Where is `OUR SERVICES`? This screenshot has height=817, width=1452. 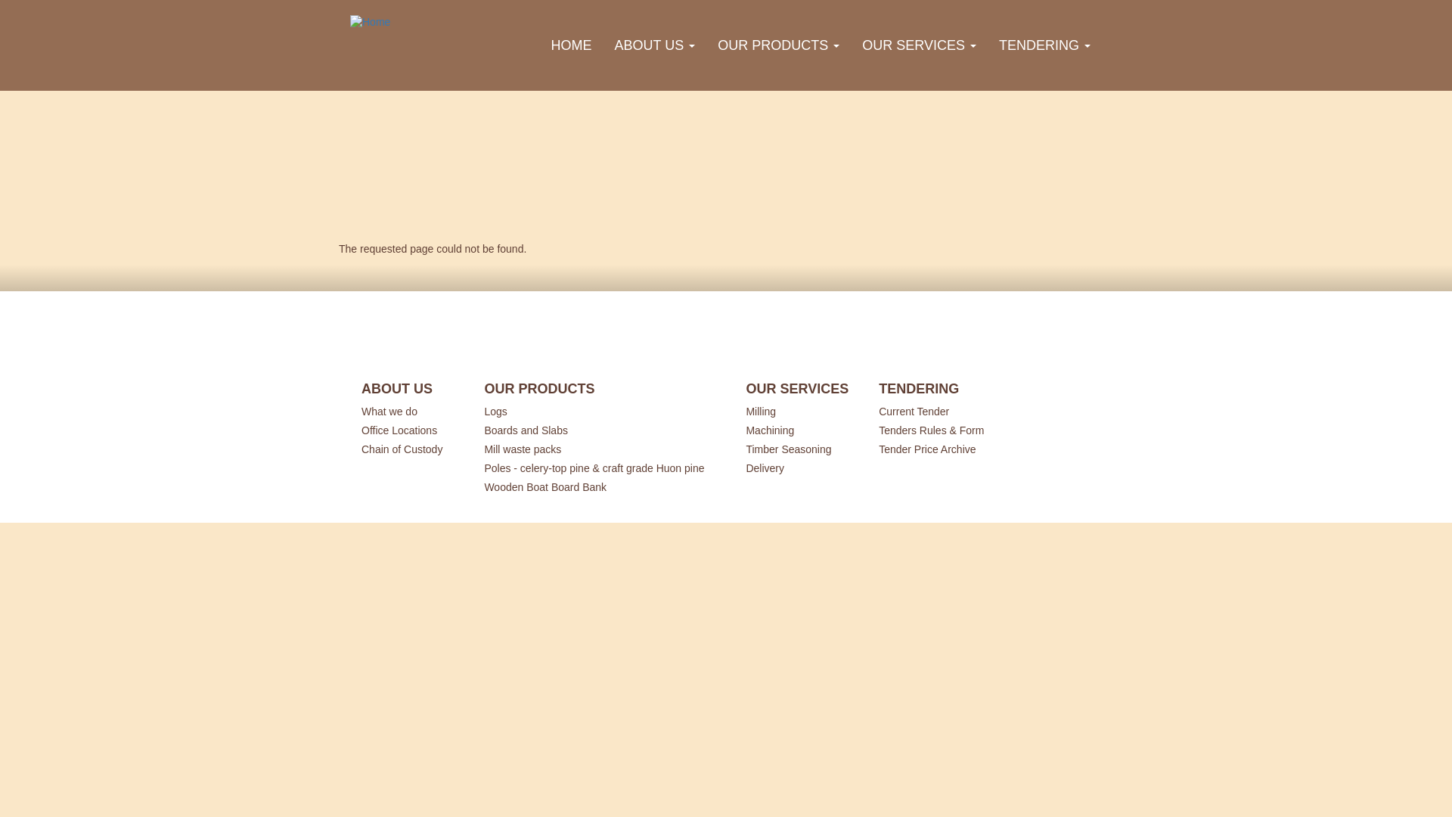
OUR SERVICES is located at coordinates (920, 45).